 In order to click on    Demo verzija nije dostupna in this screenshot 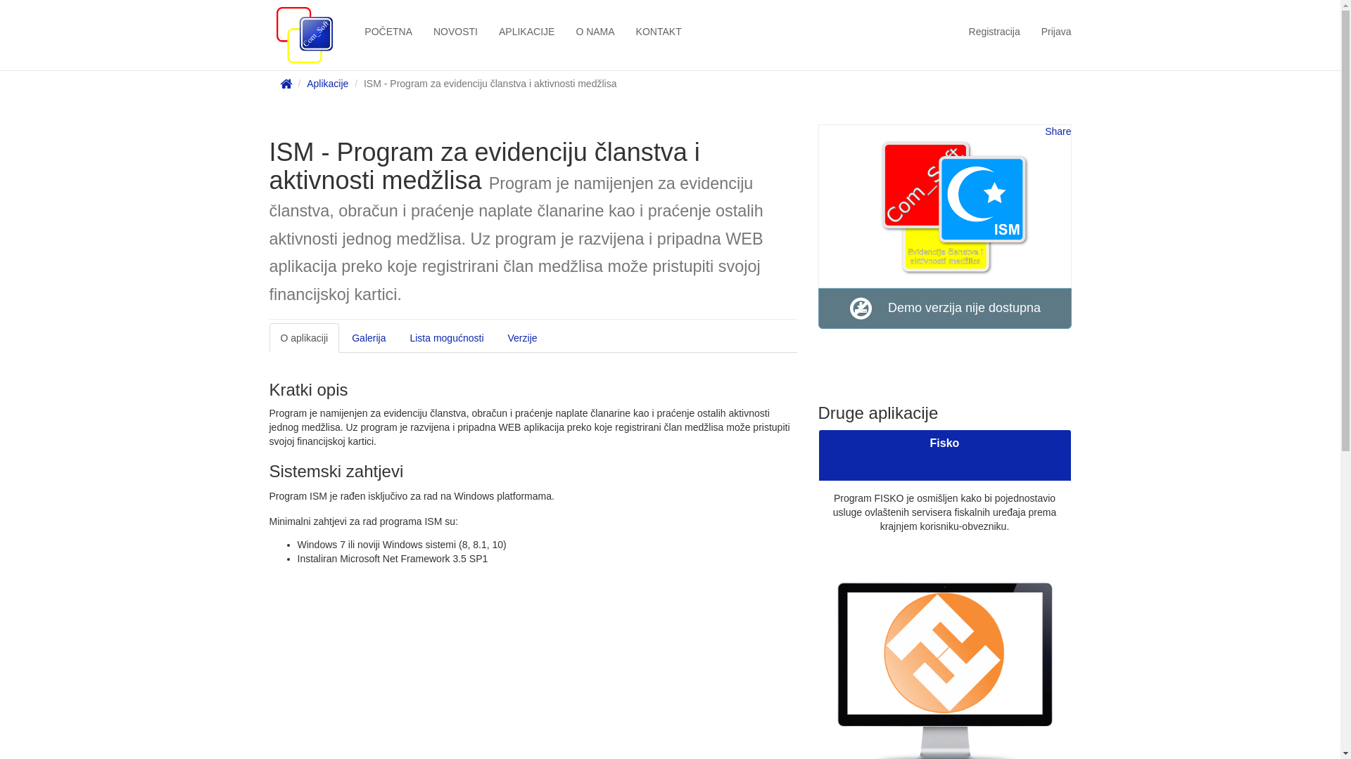, I will do `click(944, 309)`.